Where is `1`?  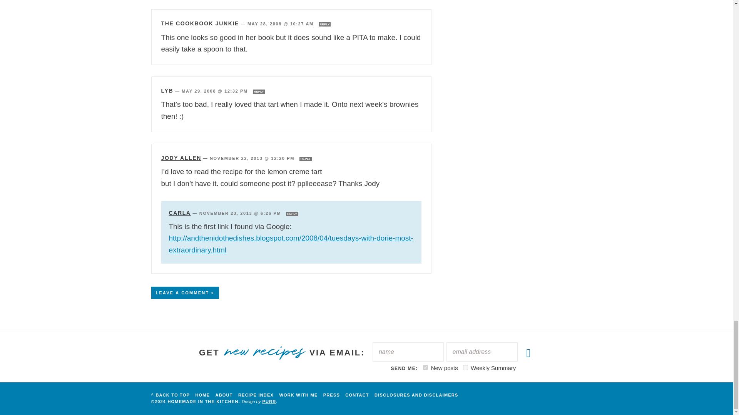 1 is located at coordinates (425, 367).